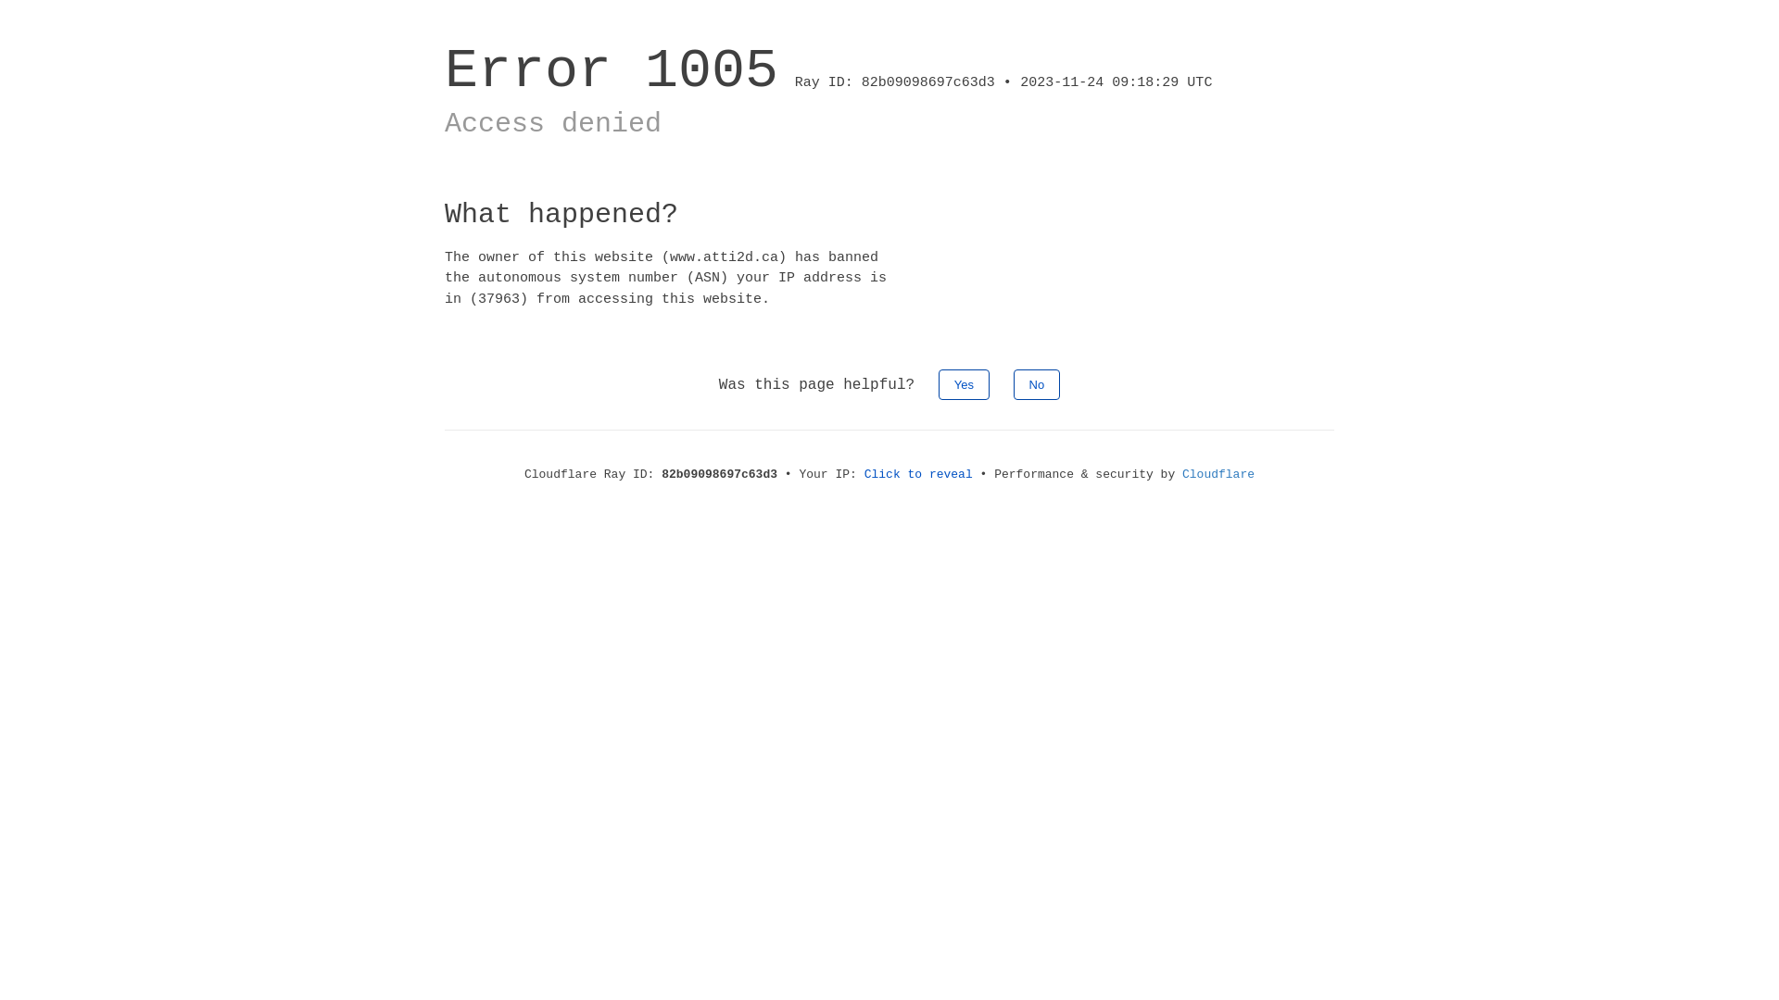  What do you see at coordinates (1038, 385) in the screenshot?
I see `No` at bounding box center [1038, 385].